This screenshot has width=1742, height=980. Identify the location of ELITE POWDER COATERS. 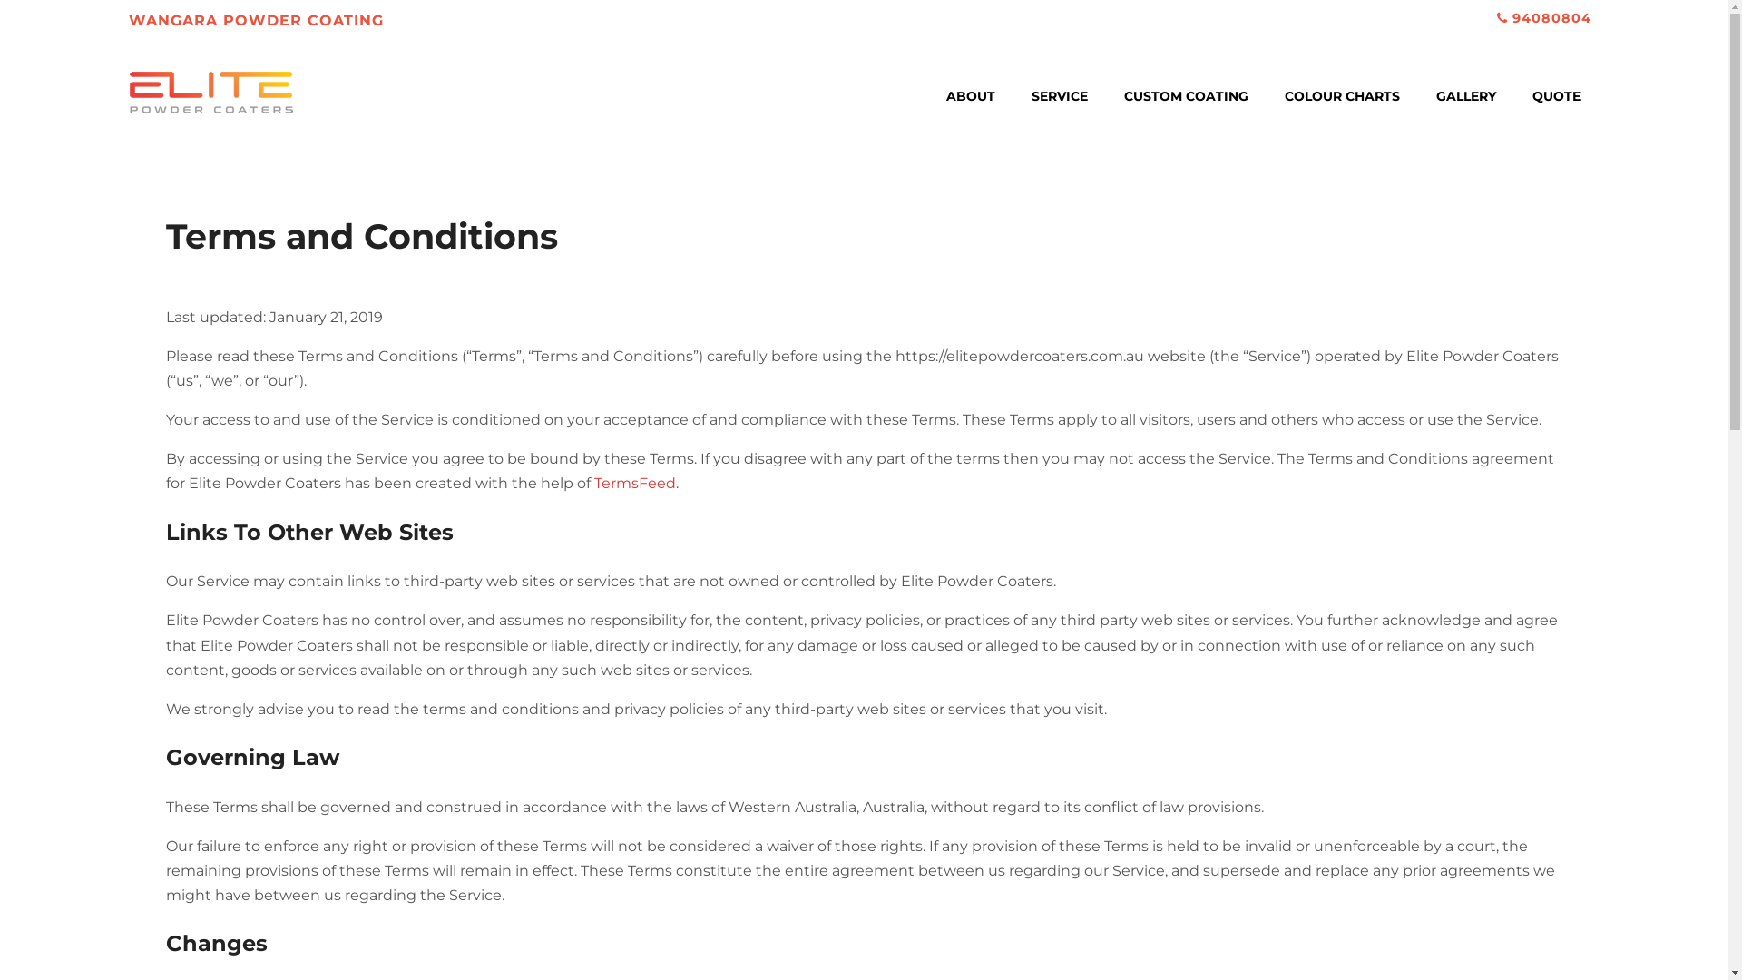
(211, 136).